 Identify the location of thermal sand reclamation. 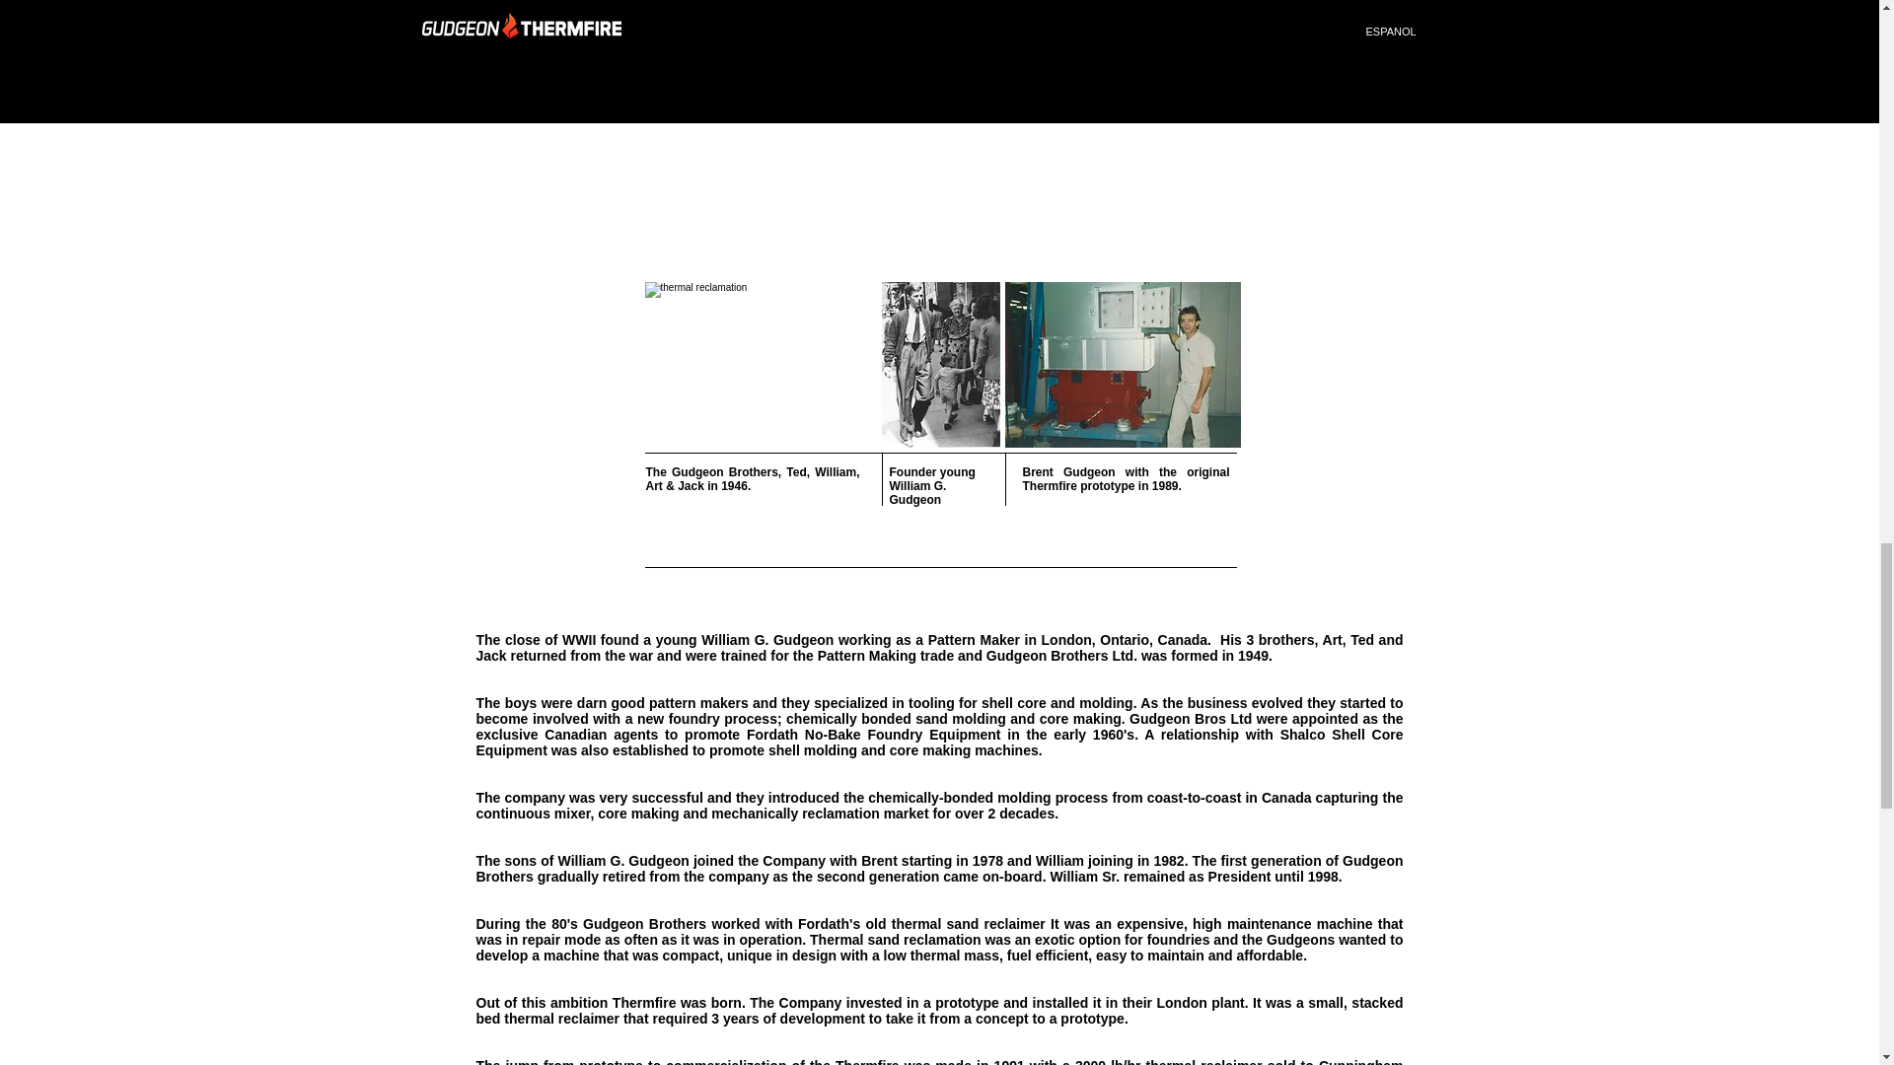
(760, 365).